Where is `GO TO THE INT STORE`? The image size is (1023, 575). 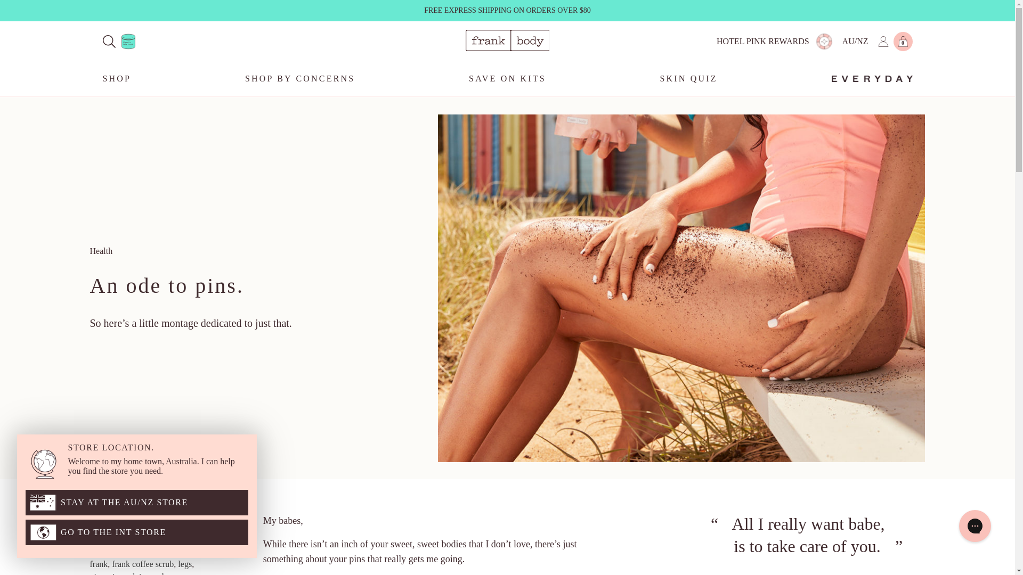
GO TO THE INT STORE is located at coordinates (137, 532).